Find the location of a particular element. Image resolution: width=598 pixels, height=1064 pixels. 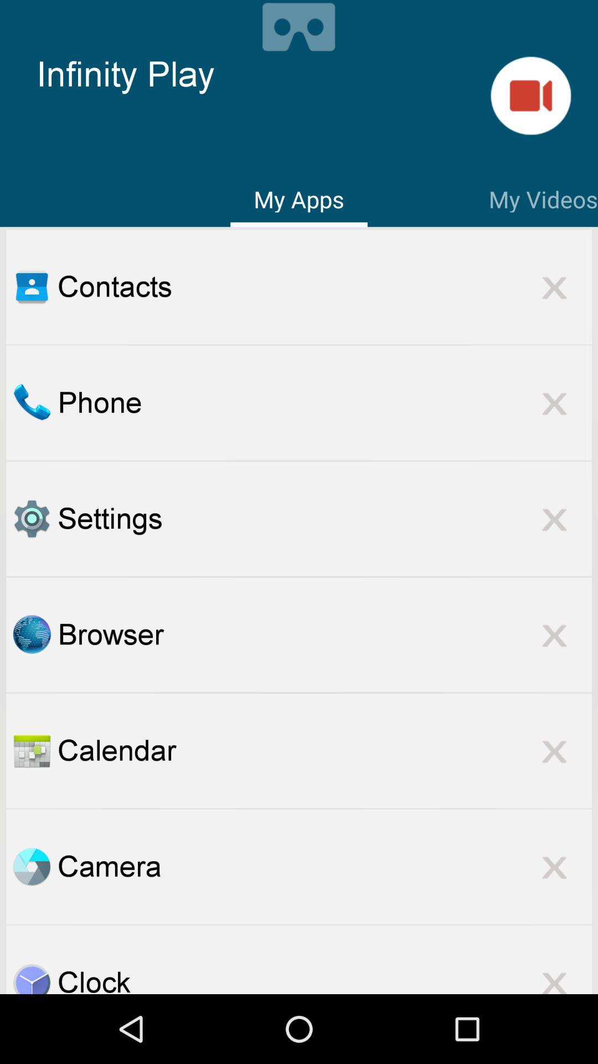

select the calender is located at coordinates (32, 750).